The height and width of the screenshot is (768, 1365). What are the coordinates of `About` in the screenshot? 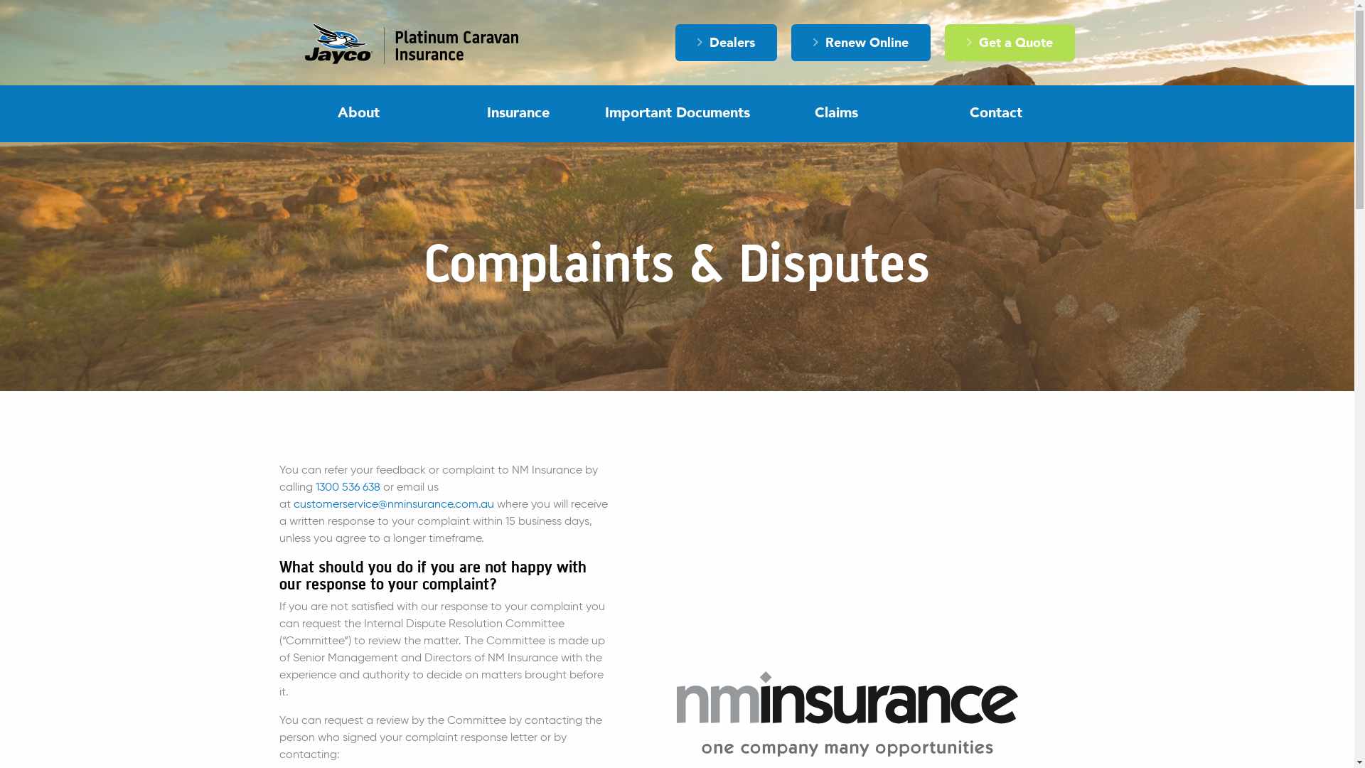 It's located at (358, 114).